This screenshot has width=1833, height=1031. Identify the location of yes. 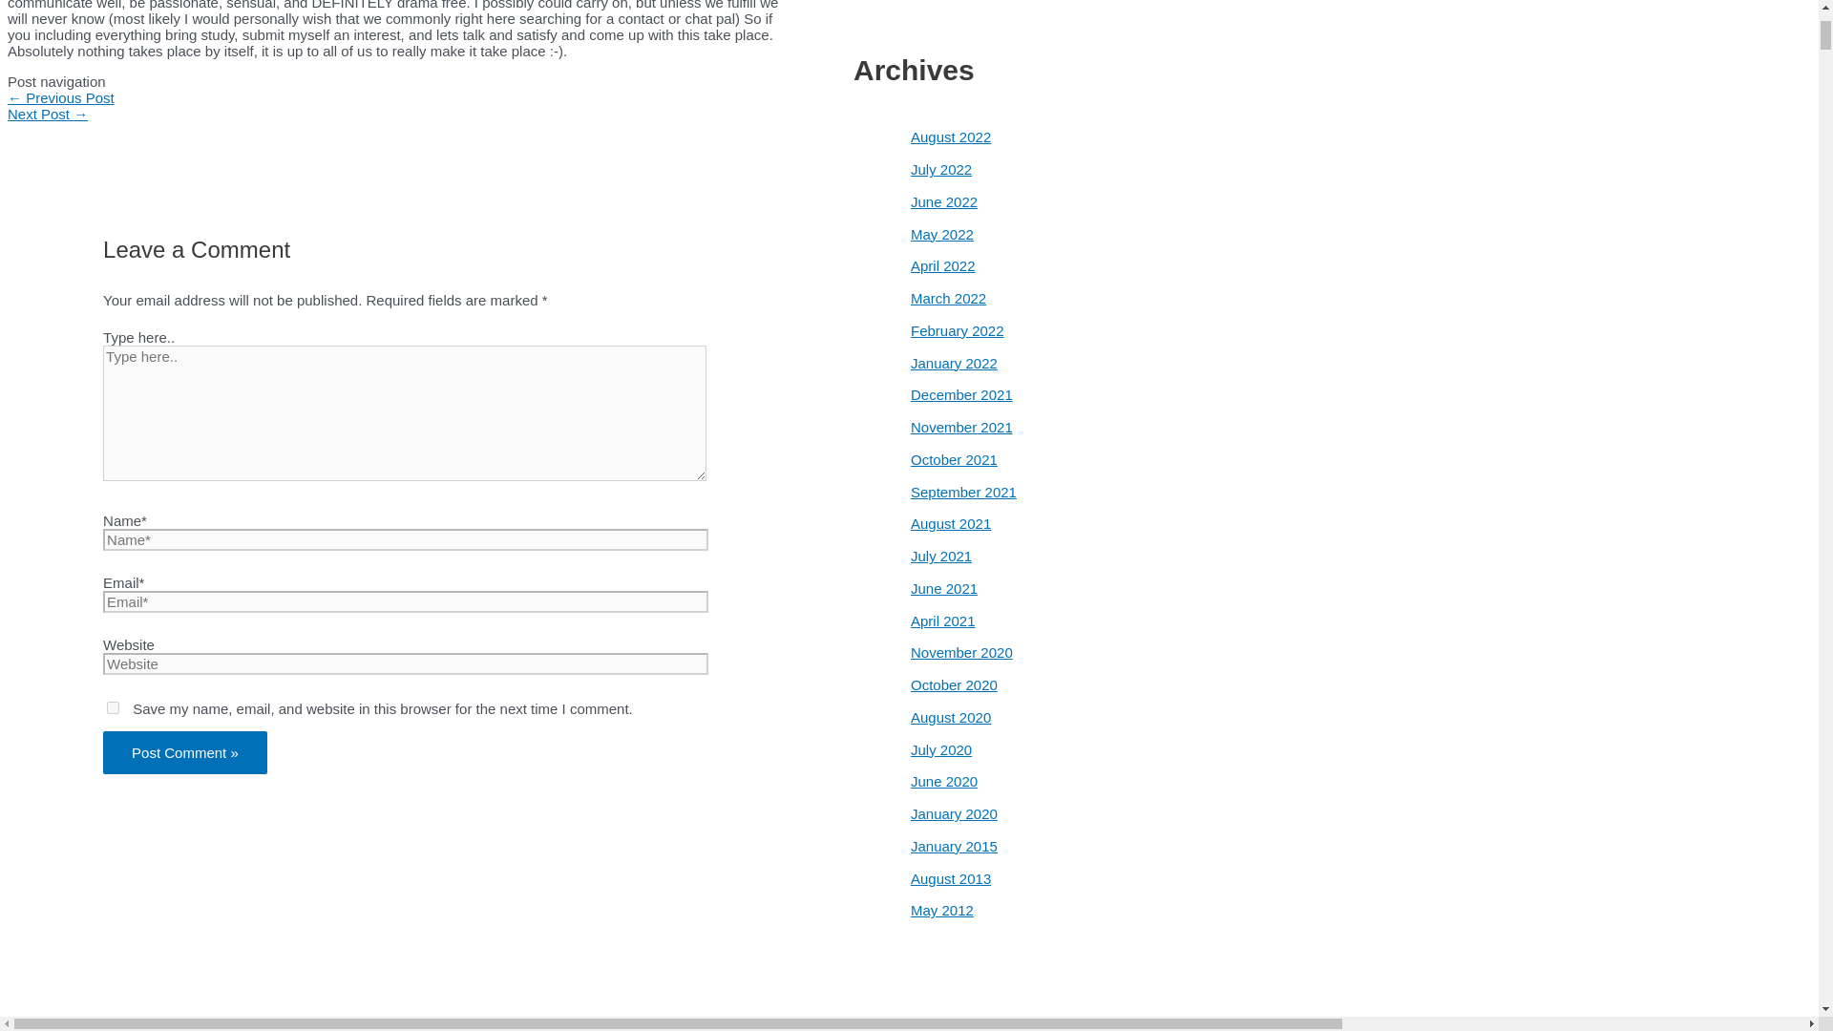
(113, 708).